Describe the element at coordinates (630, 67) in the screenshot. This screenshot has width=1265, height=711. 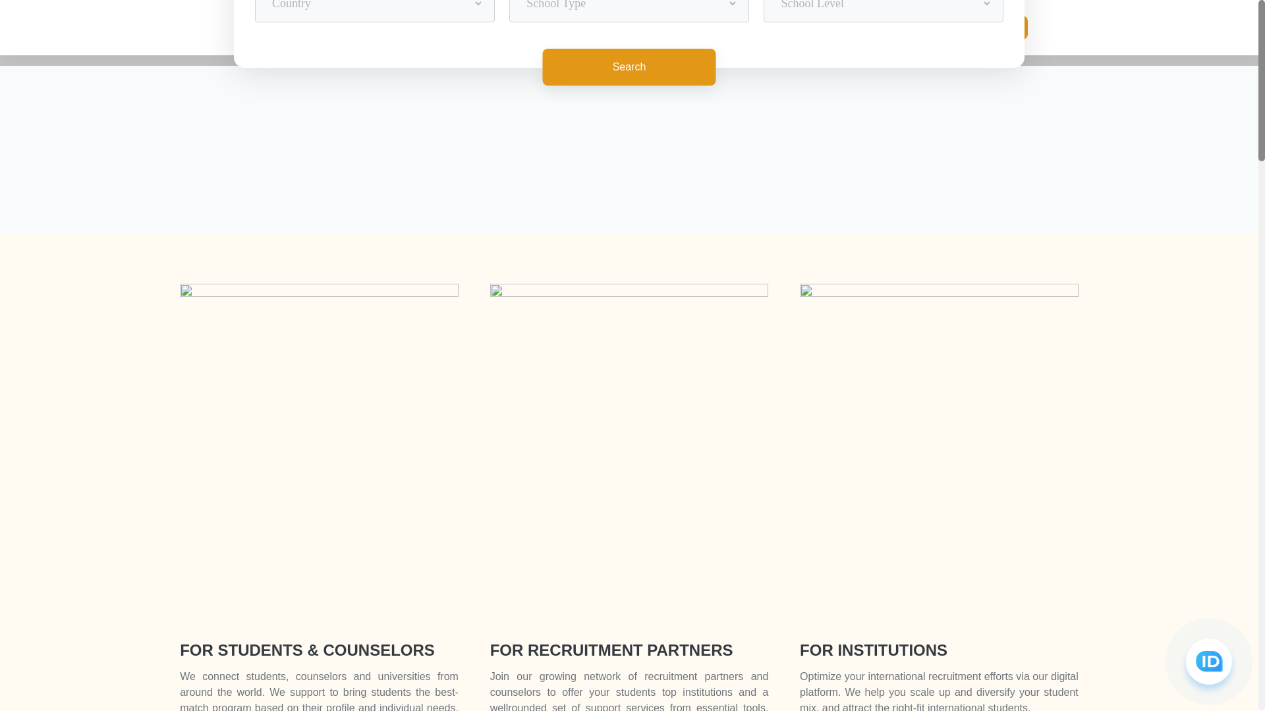
I see `Search` at that location.